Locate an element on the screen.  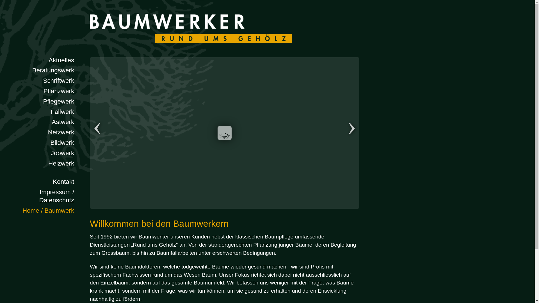
Home / Baumwerk is located at coordinates (40, 211).